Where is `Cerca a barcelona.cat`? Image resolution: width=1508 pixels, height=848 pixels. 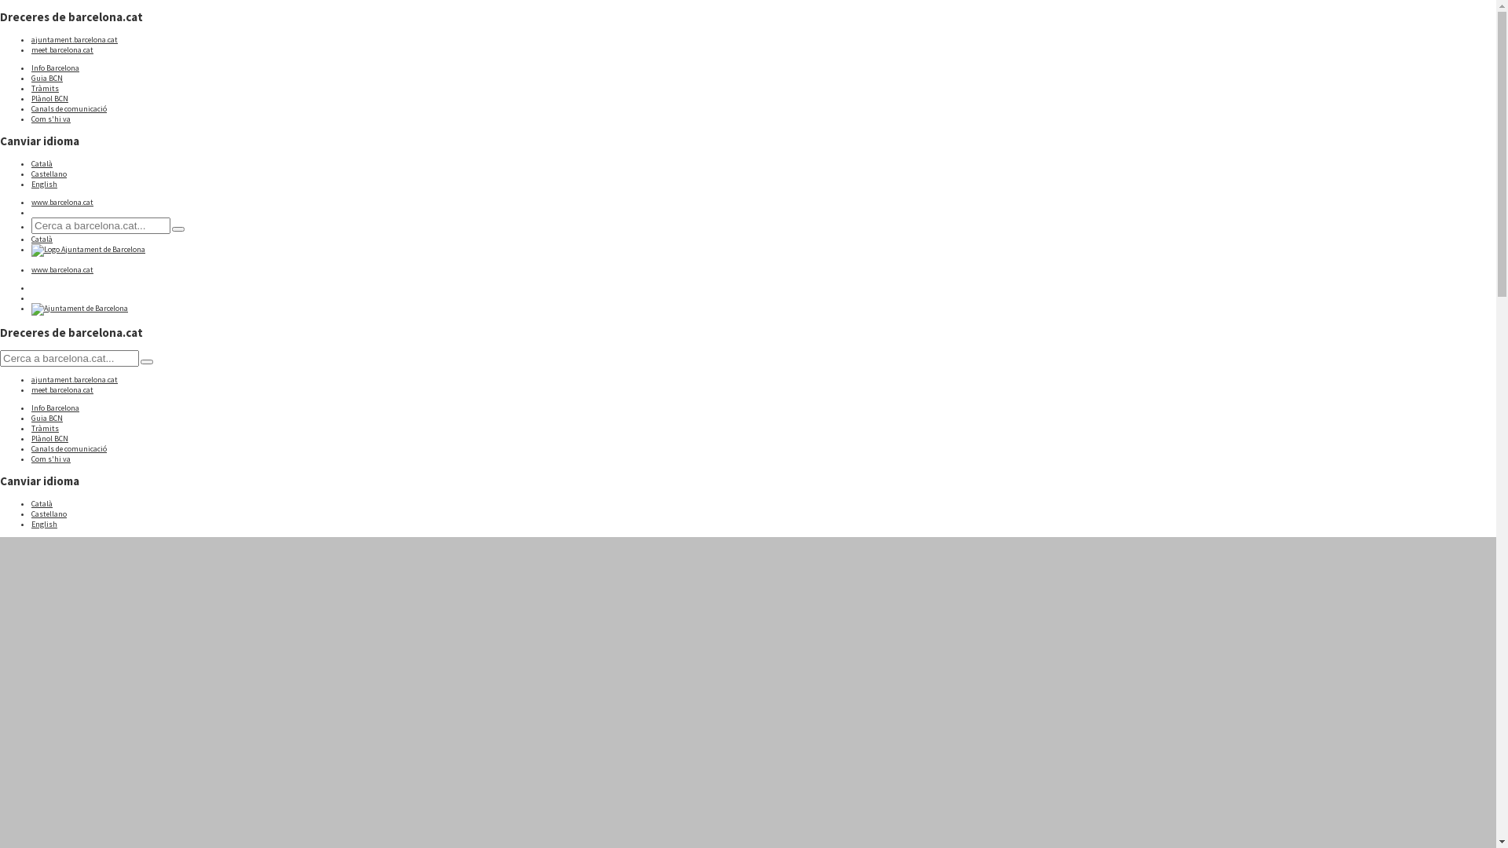
Cerca a barcelona.cat is located at coordinates (147, 362).